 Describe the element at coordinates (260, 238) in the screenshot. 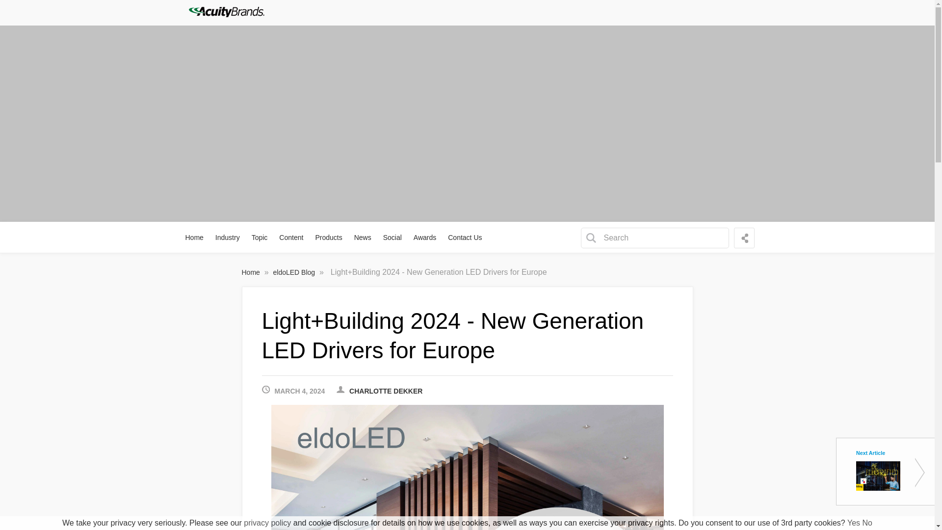

I see `Topic` at that location.